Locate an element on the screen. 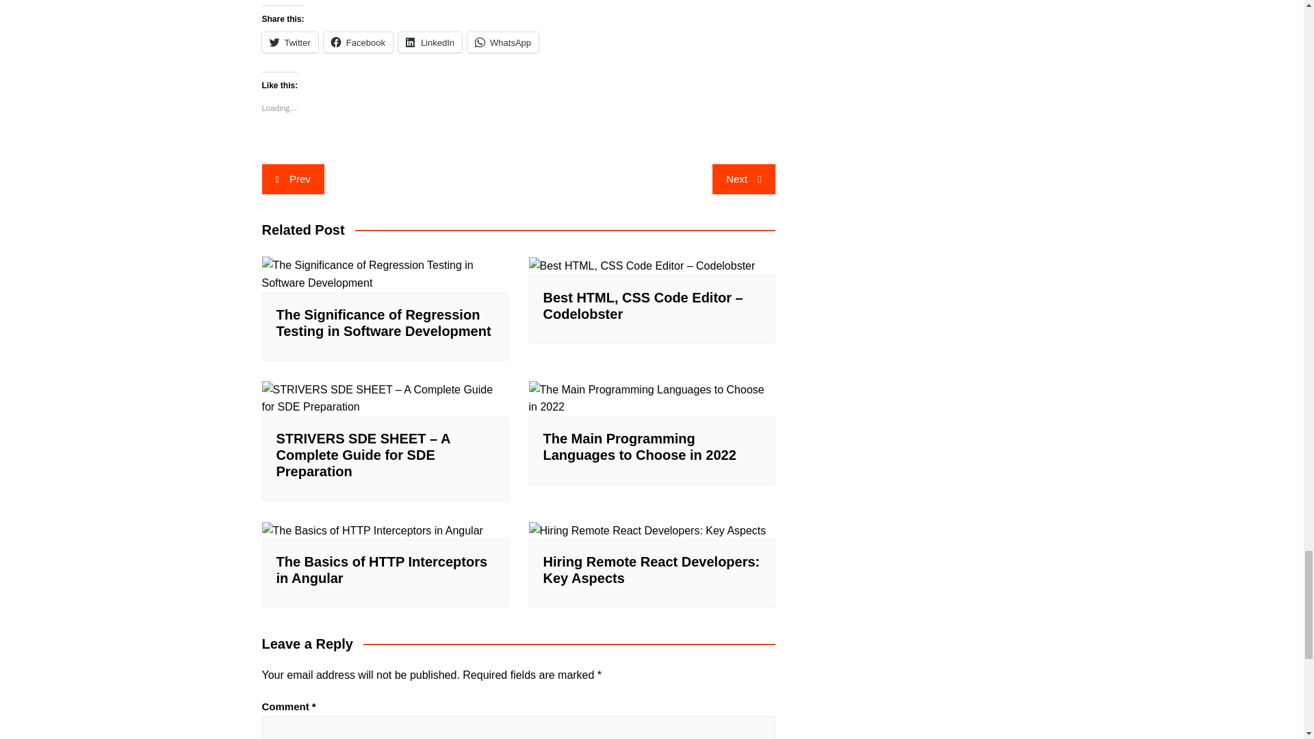 The image size is (1314, 739). Click to share on Twitter is located at coordinates (289, 42).